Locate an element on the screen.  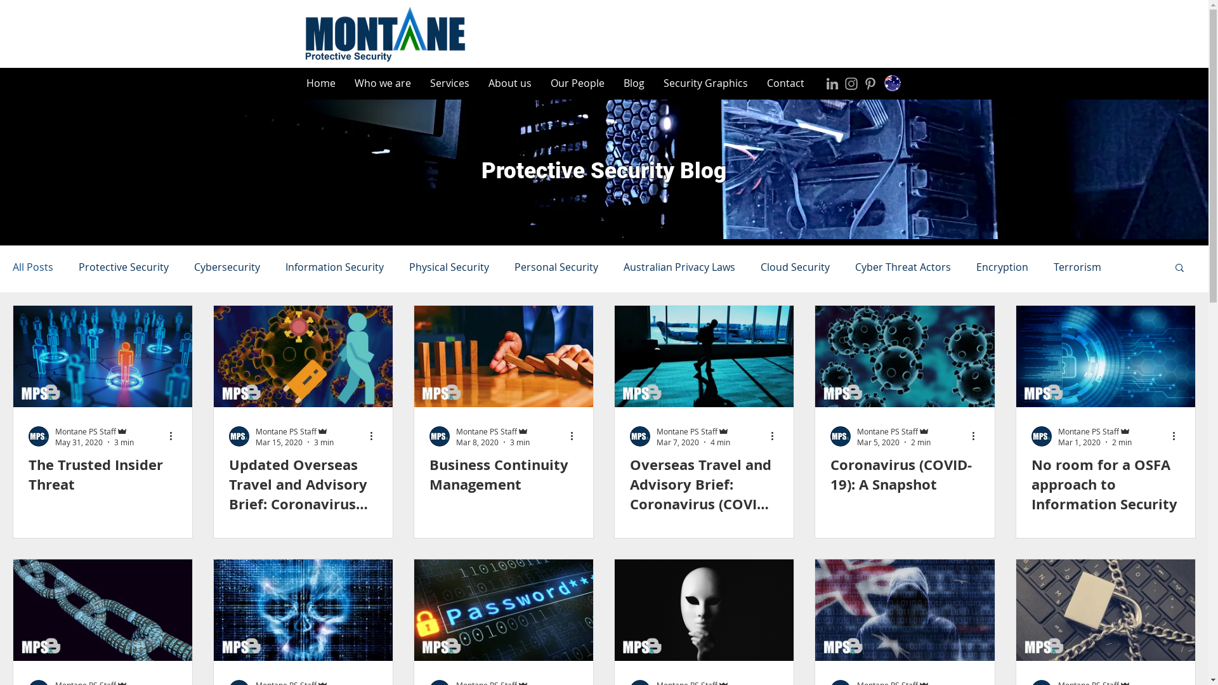
Encryption is located at coordinates (1002, 267).